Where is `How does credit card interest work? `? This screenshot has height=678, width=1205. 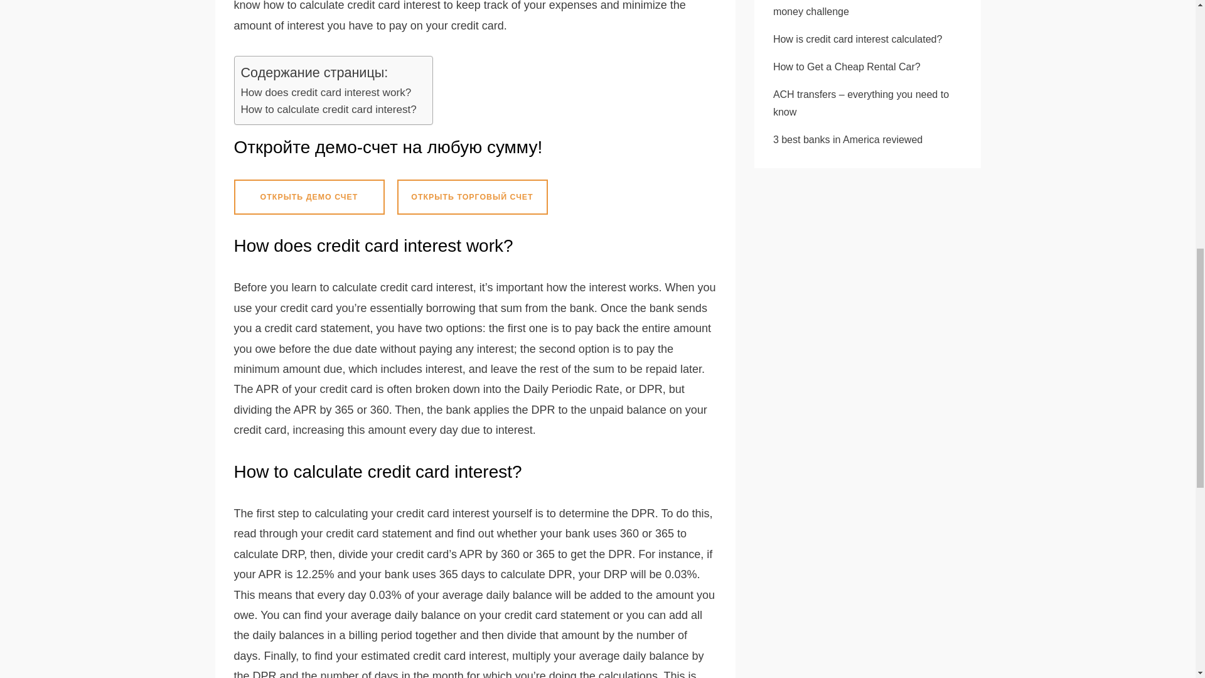
How does credit card interest work?  is located at coordinates (328, 92).